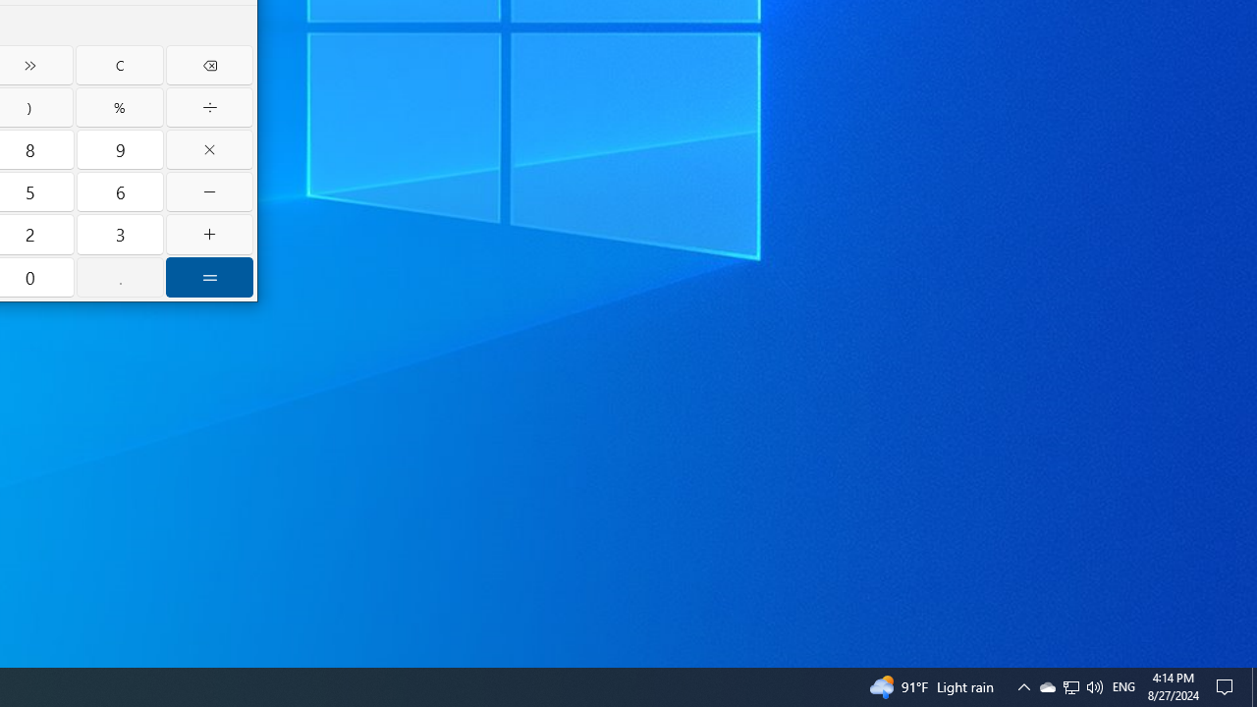 Image resolution: width=1257 pixels, height=707 pixels. Describe the element at coordinates (209, 65) in the screenshot. I see `Backspace` at that location.